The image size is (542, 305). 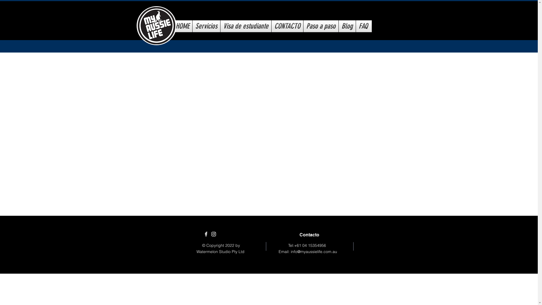 I want to click on Visa de estudiante, so click(x=246, y=26).